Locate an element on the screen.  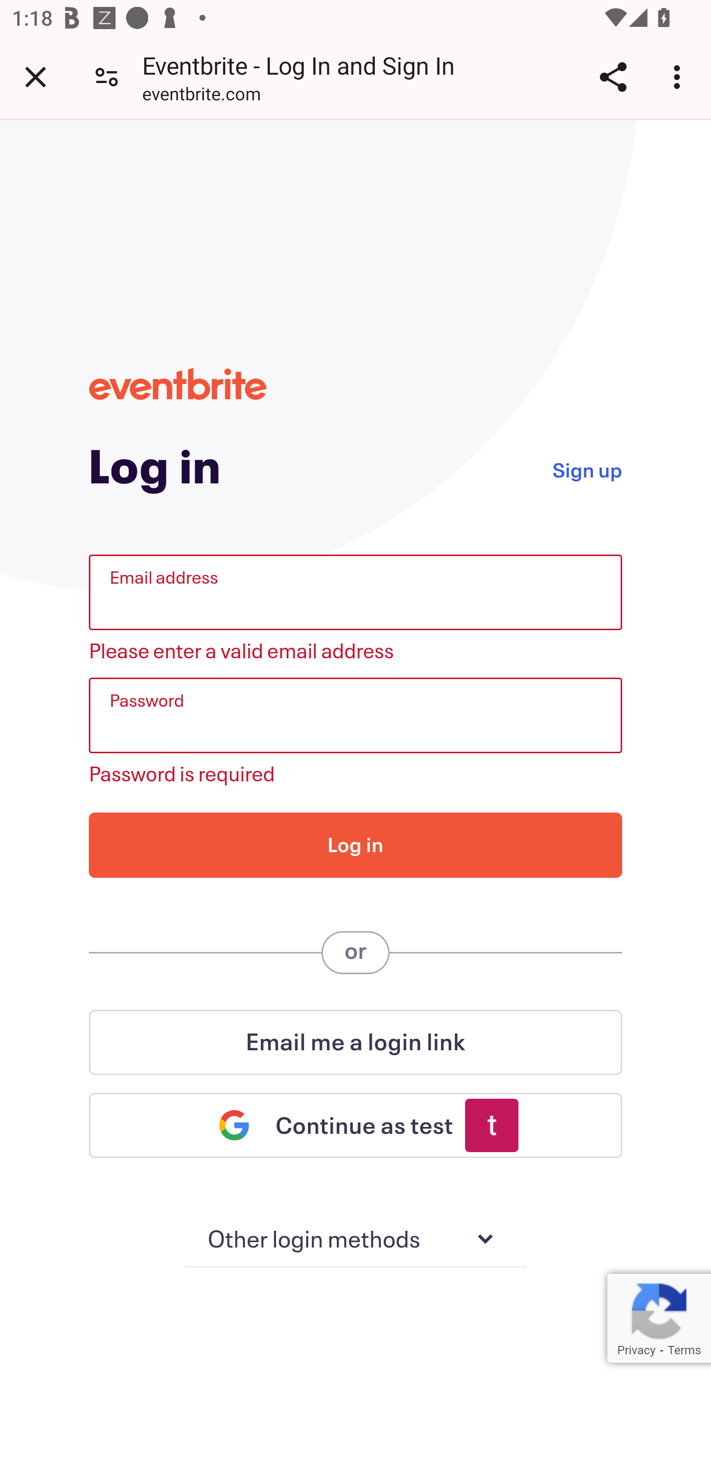
Email me a login link is located at coordinates (355, 1042).